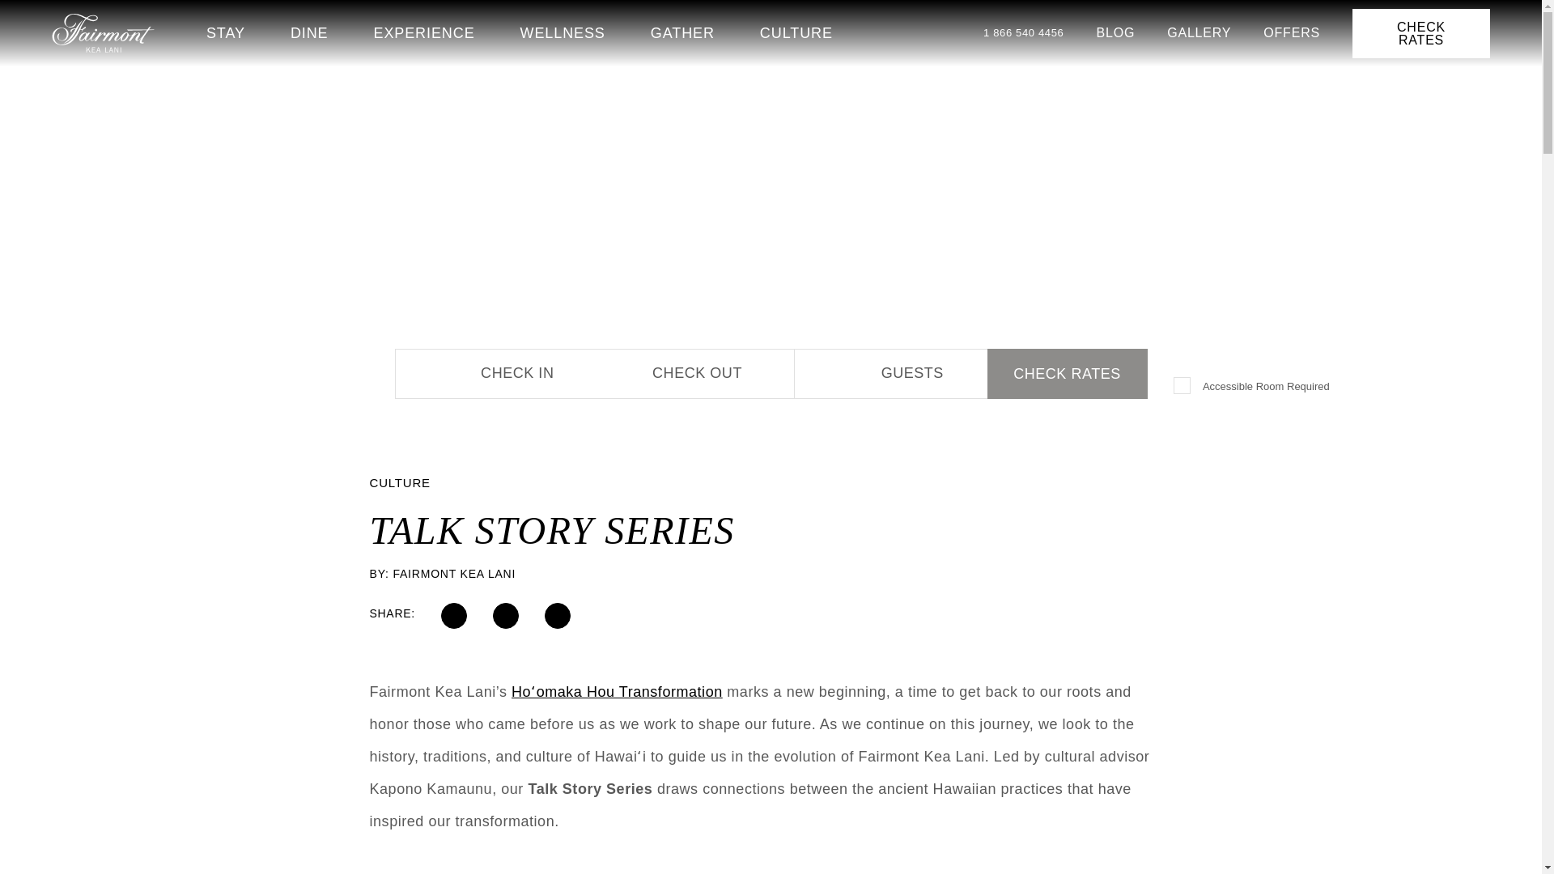 The height and width of the screenshot is (874, 1554). I want to click on EXPERIENCE, so click(424, 32).